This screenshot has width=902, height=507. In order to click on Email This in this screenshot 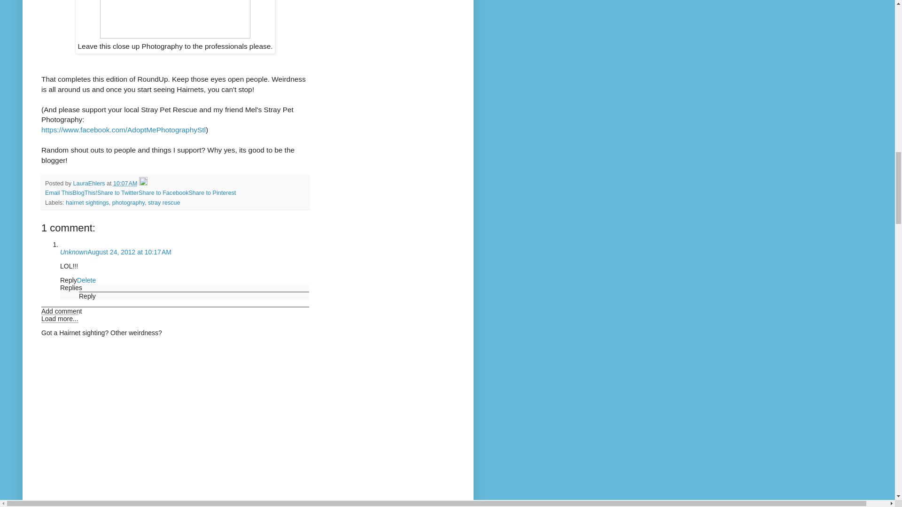, I will do `click(59, 192)`.